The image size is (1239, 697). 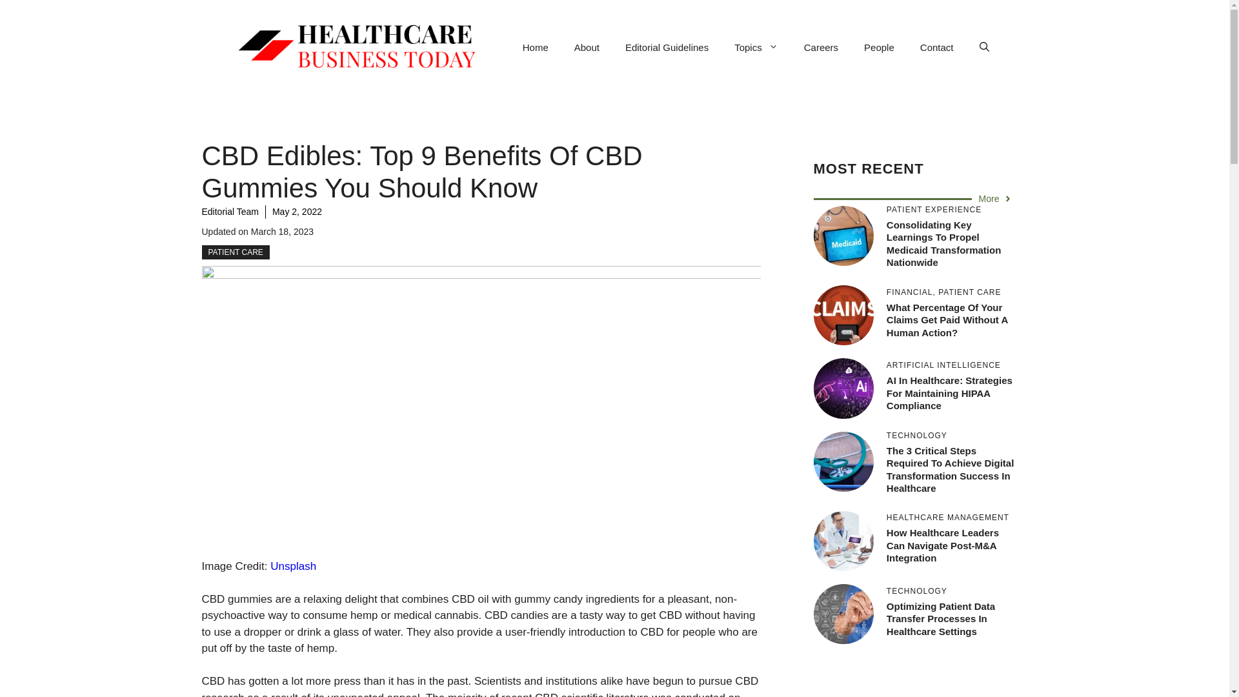 I want to click on Unsplash, so click(x=293, y=566).